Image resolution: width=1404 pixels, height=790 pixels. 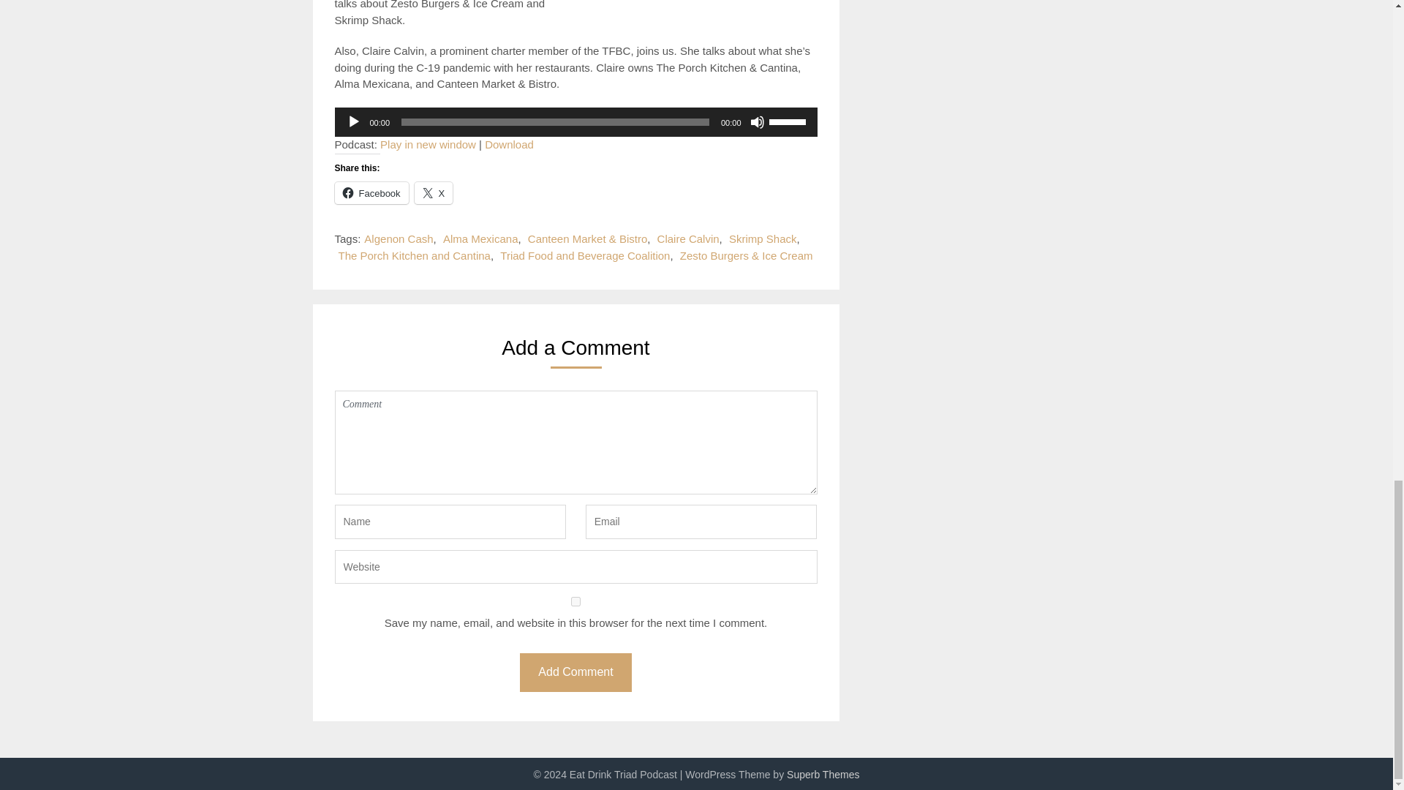 What do you see at coordinates (428, 145) in the screenshot?
I see `Play in new window` at bounding box center [428, 145].